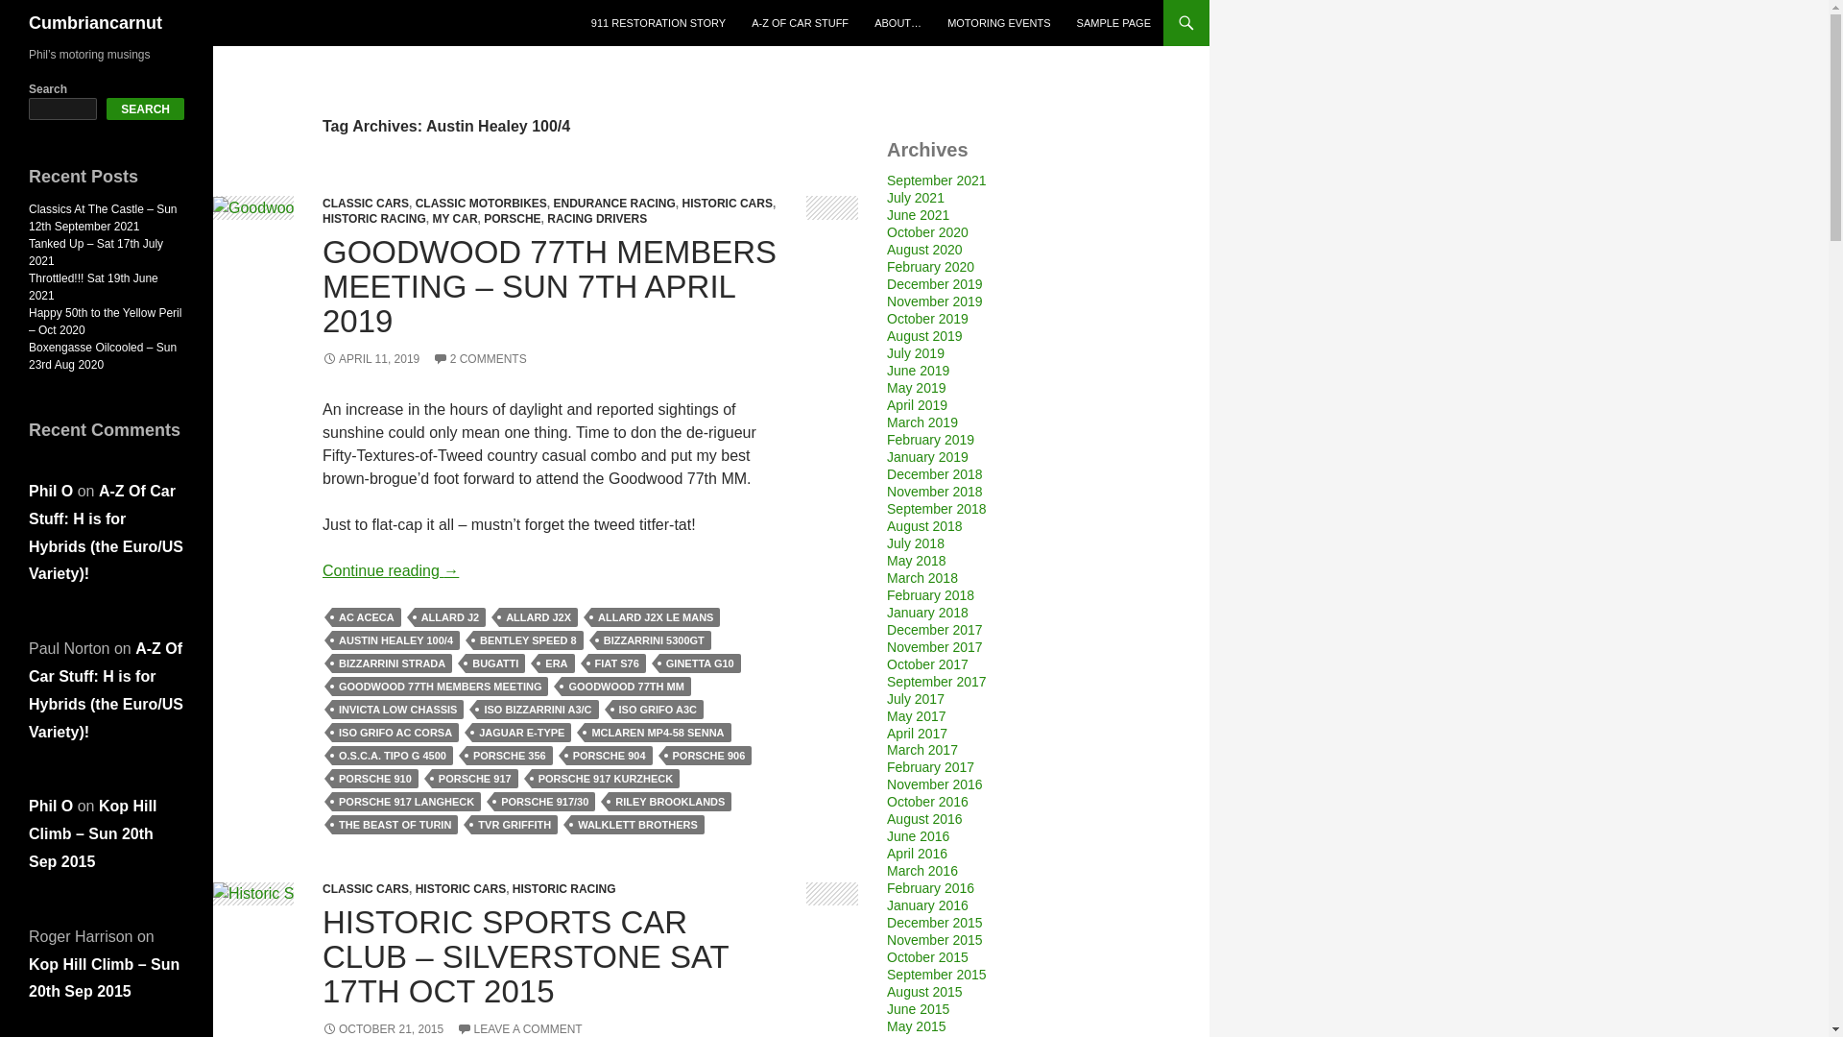 The image size is (1843, 1037). Describe the element at coordinates (367, 616) in the screenshot. I see `AC ACECA` at that location.